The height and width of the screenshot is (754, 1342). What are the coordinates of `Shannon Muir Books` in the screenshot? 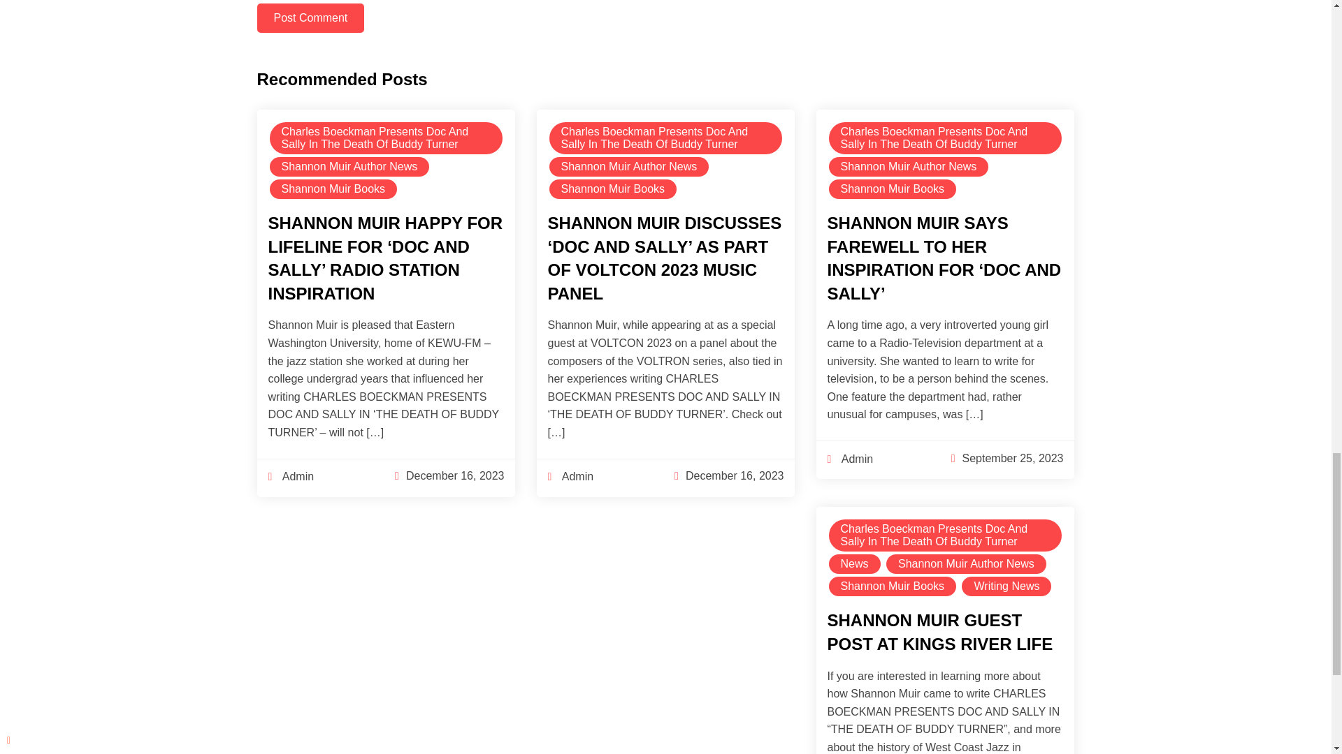 It's located at (333, 188).